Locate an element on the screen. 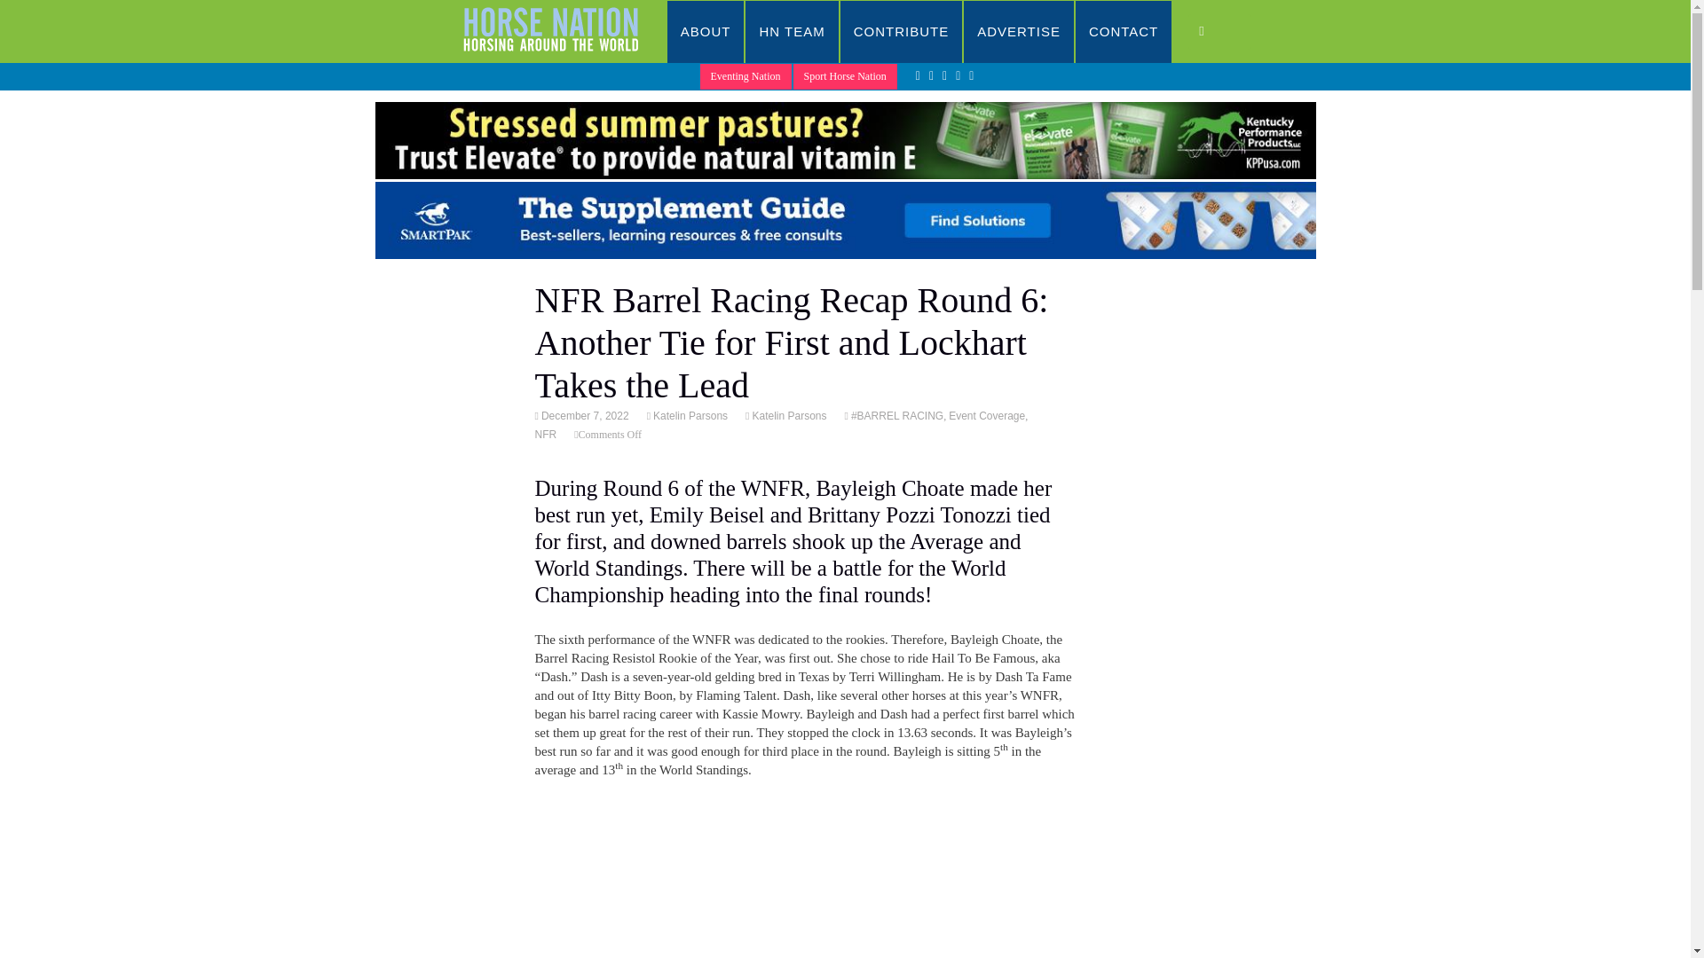 This screenshot has width=1704, height=958. ADVERTISE is located at coordinates (1019, 32).